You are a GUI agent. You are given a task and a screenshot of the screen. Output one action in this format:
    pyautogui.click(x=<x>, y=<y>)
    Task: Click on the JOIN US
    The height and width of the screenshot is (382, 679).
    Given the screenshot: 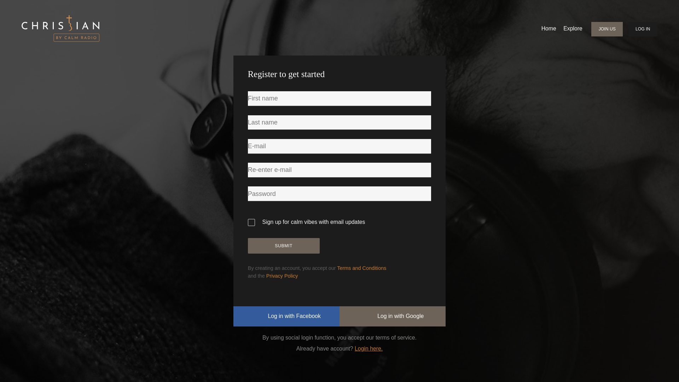 What is the action you would take?
    pyautogui.click(x=607, y=29)
    